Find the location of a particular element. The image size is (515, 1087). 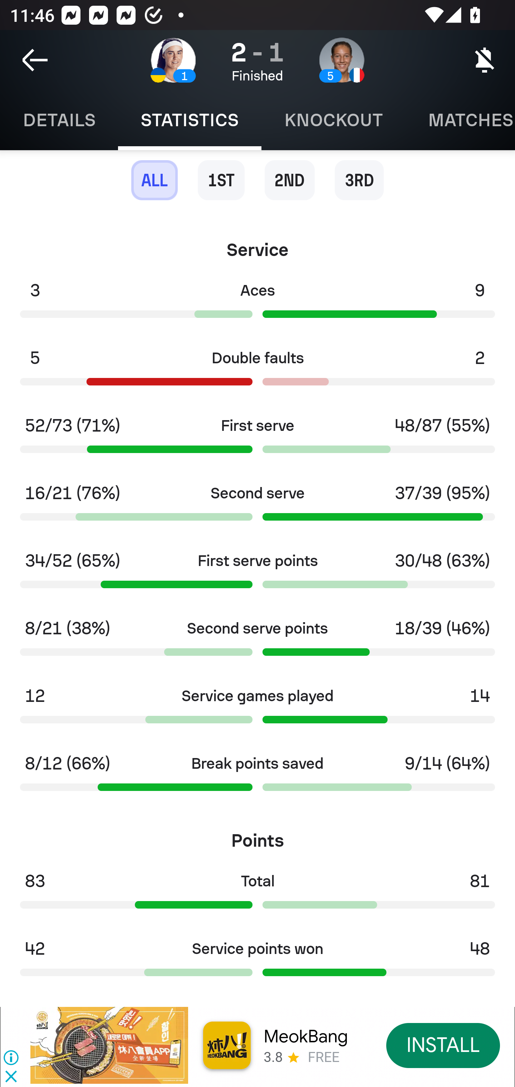

12 Service games played 14 461.0 538.0 is located at coordinates (257, 709).